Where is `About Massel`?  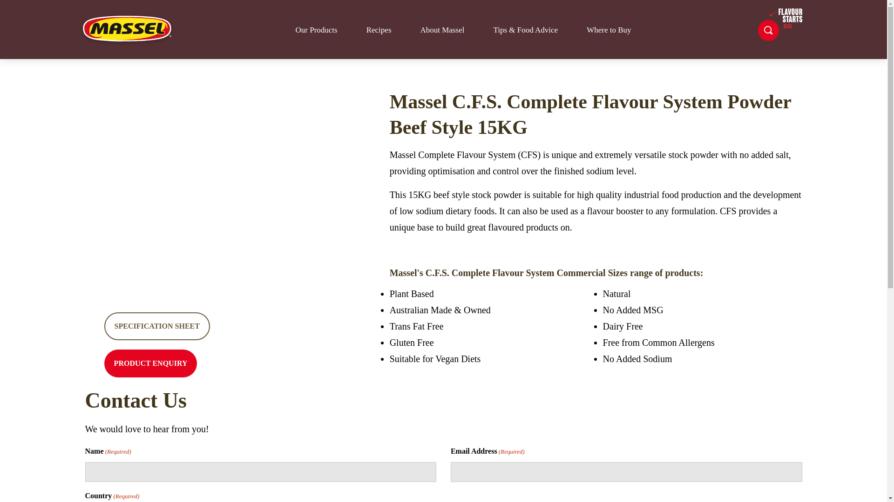
About Massel is located at coordinates (442, 30).